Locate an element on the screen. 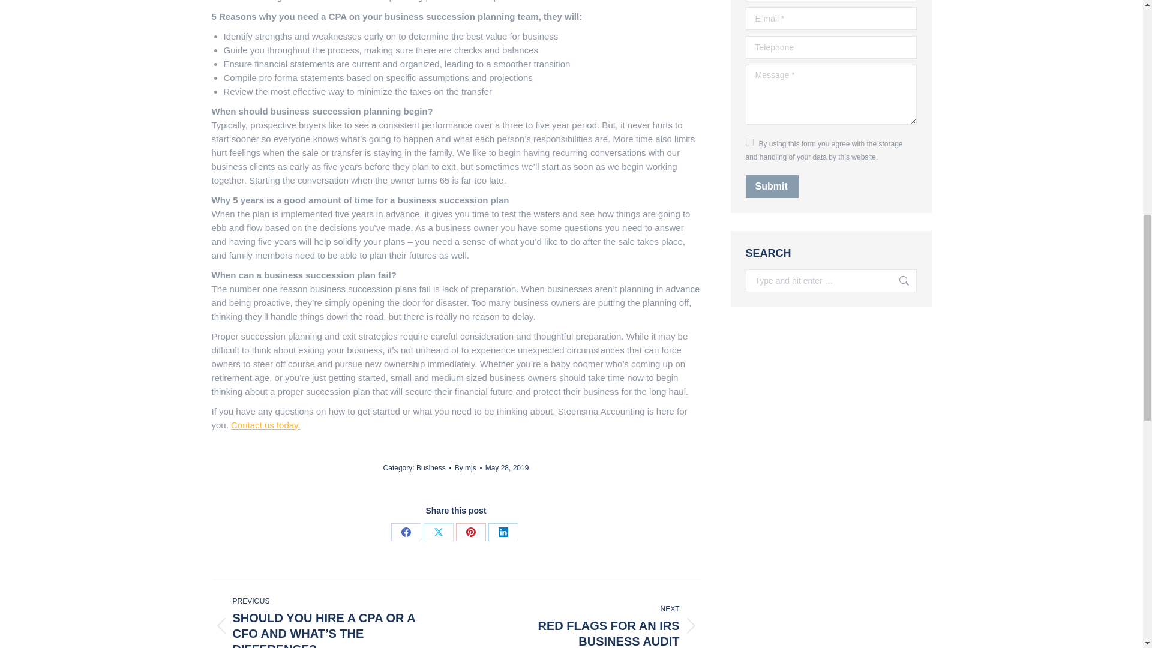 The image size is (1152, 648). Go! is located at coordinates (431, 467).